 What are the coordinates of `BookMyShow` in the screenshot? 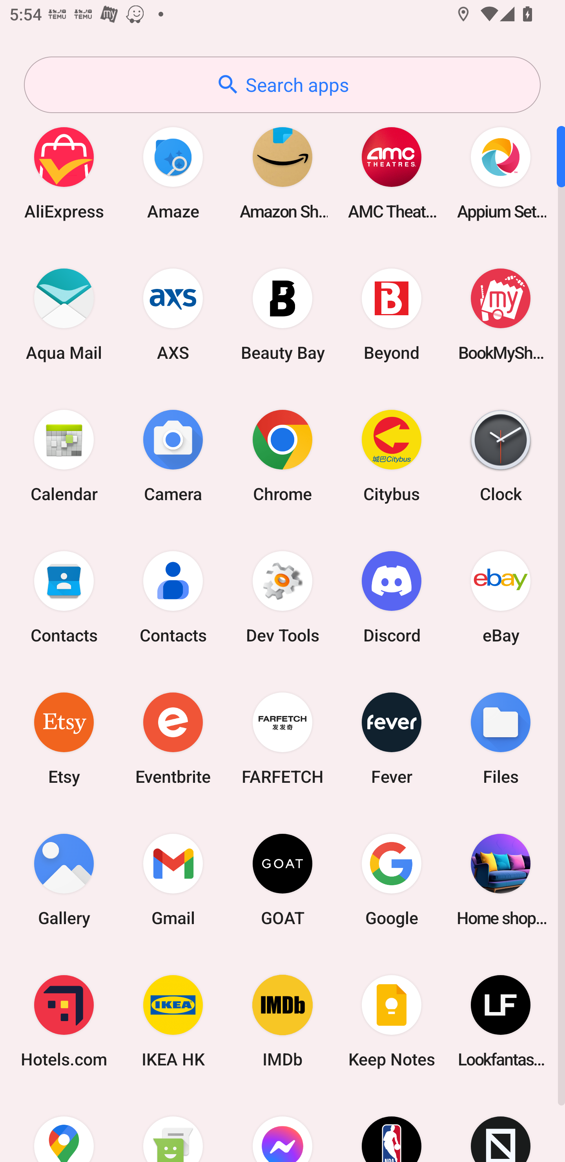 It's located at (501, 314).